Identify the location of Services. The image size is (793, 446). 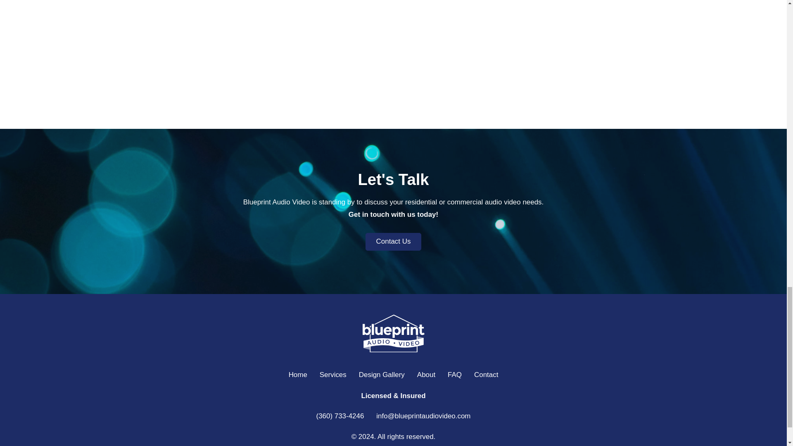
(333, 375).